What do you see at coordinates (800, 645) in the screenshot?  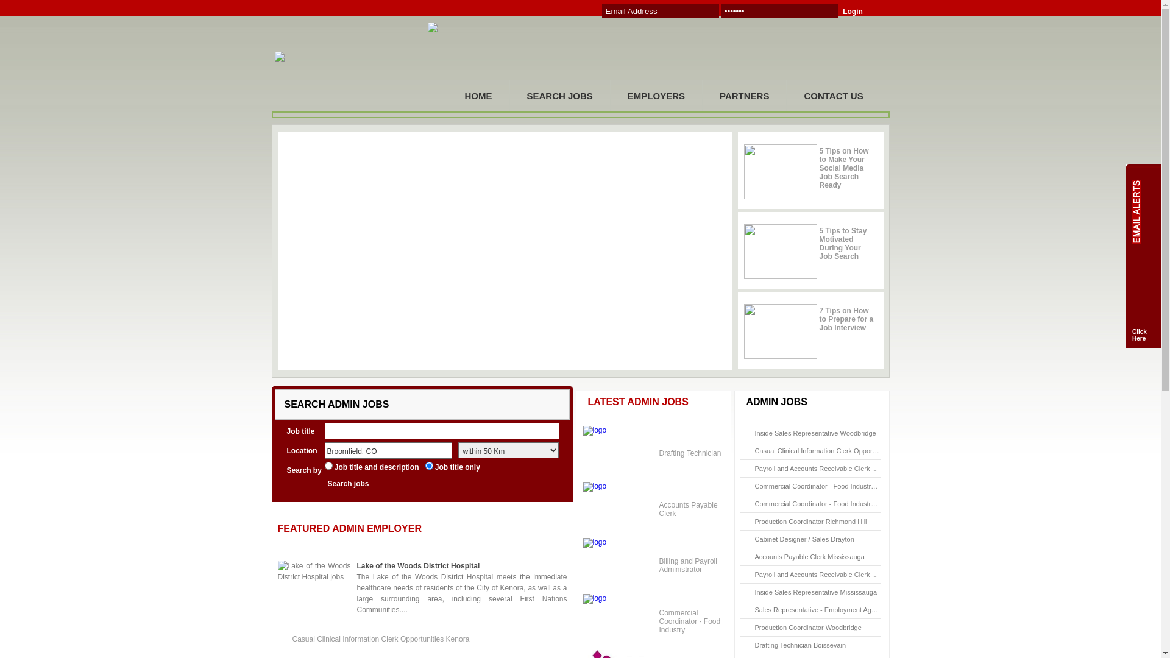 I see `Drafting Technician Boissevain` at bounding box center [800, 645].